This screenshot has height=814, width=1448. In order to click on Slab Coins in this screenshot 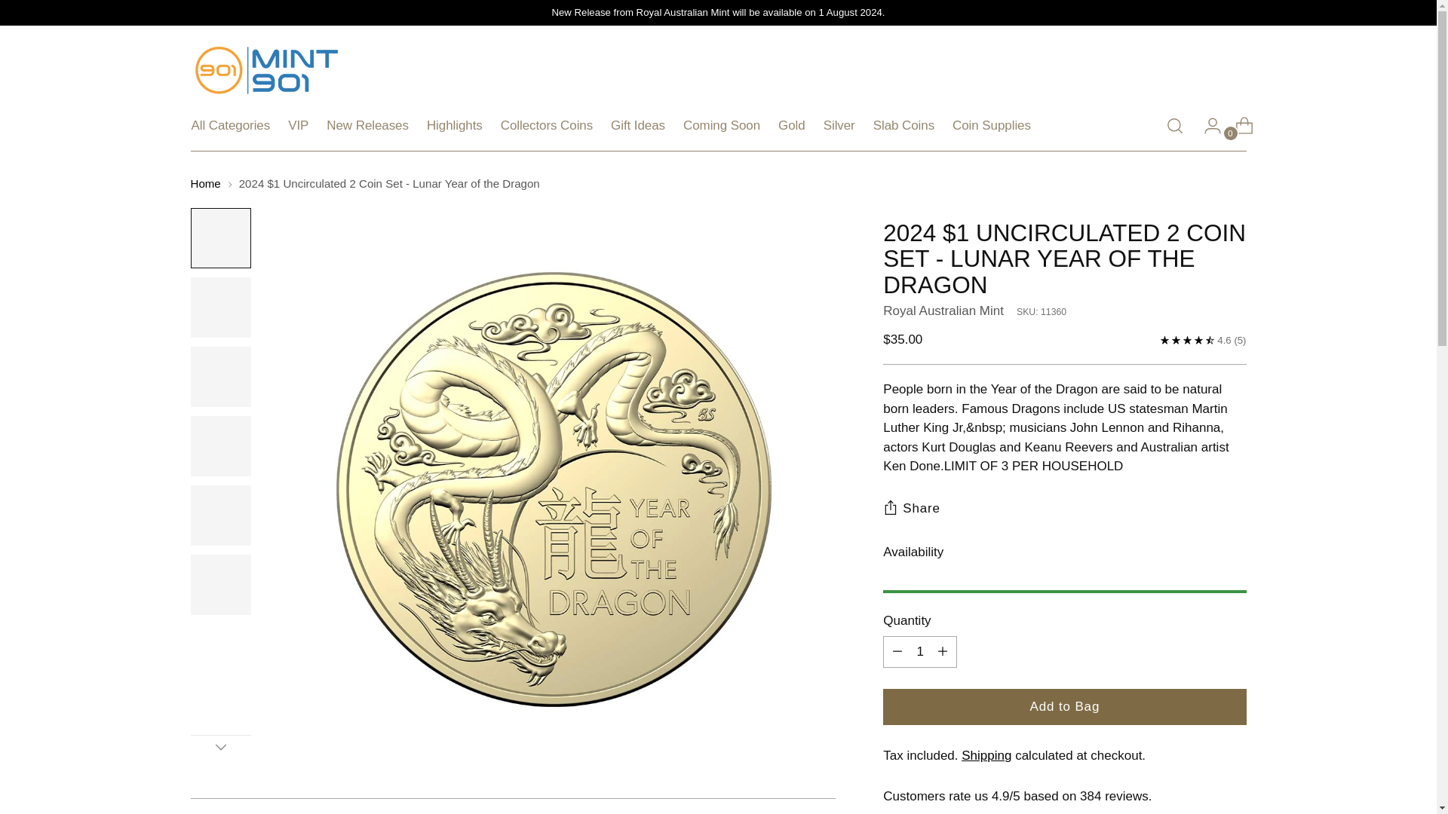, I will do `click(903, 125)`.